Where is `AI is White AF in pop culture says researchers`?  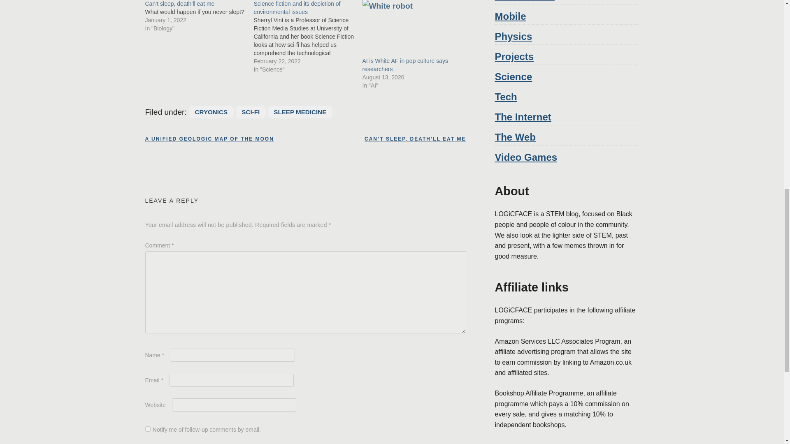 AI is White AF in pop culture says researchers is located at coordinates (412, 28).